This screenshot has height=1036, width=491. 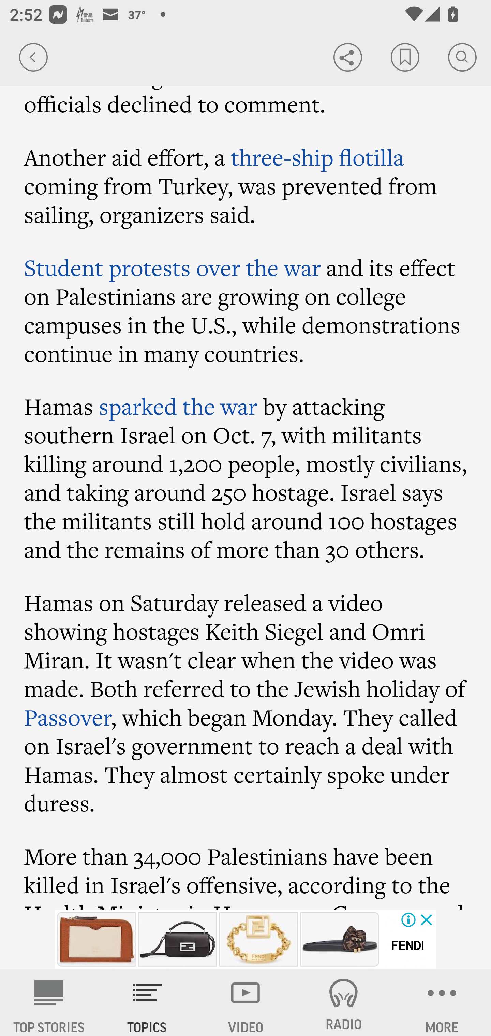 What do you see at coordinates (49, 1003) in the screenshot?
I see `AP News TOP STORIES` at bounding box center [49, 1003].